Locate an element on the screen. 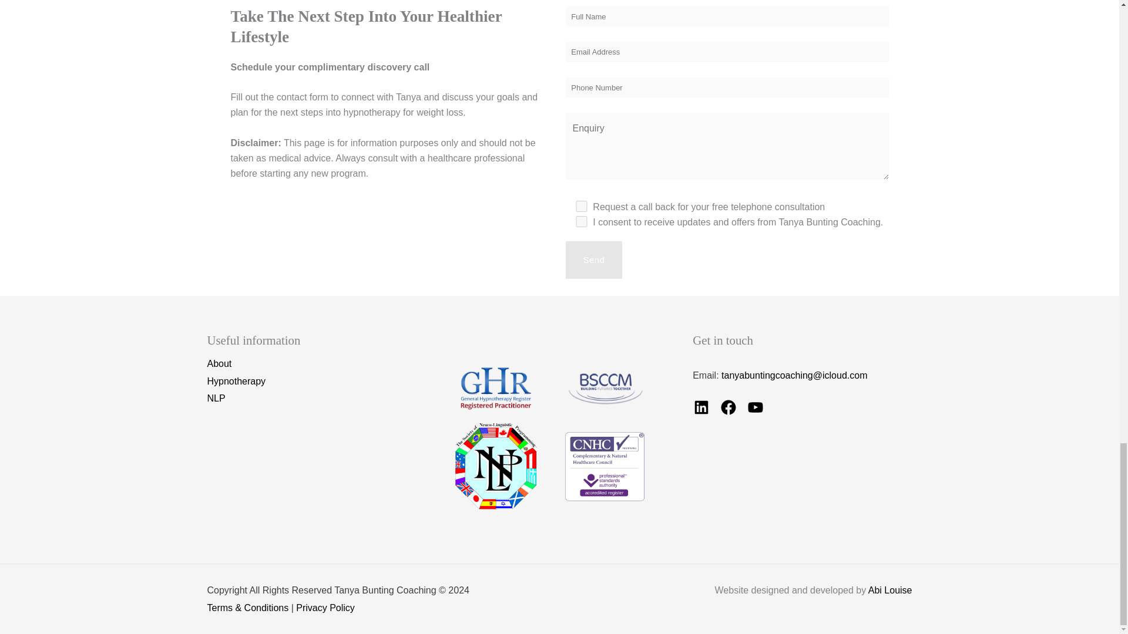  Send is located at coordinates (593, 260).